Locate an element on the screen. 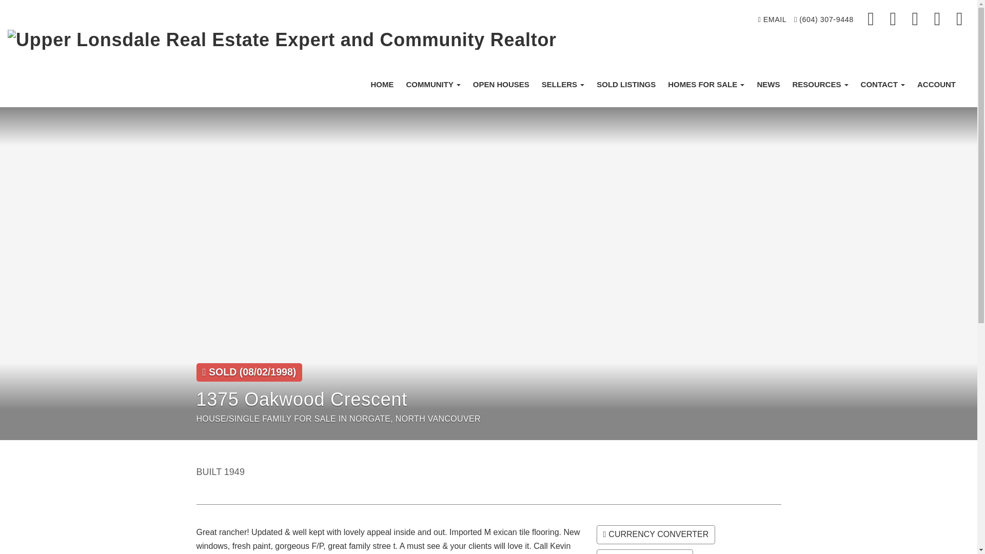 Image resolution: width=985 pixels, height=554 pixels. SHARE PROPERTY is located at coordinates (644, 552).